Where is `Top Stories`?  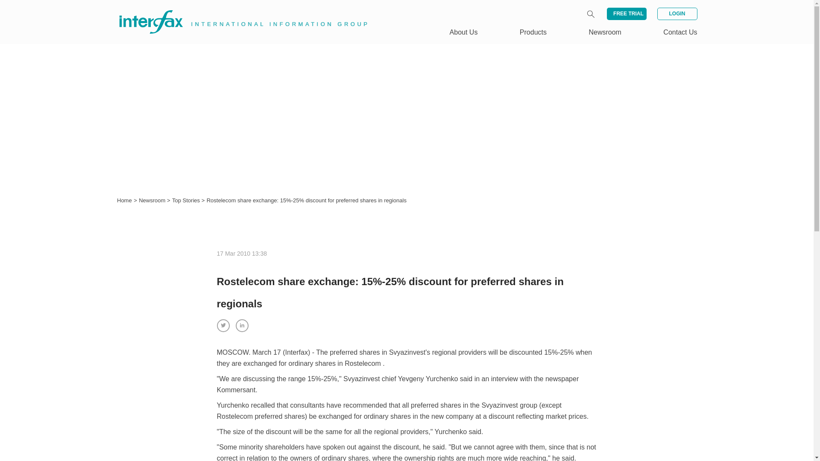
Top Stories is located at coordinates (187, 201).